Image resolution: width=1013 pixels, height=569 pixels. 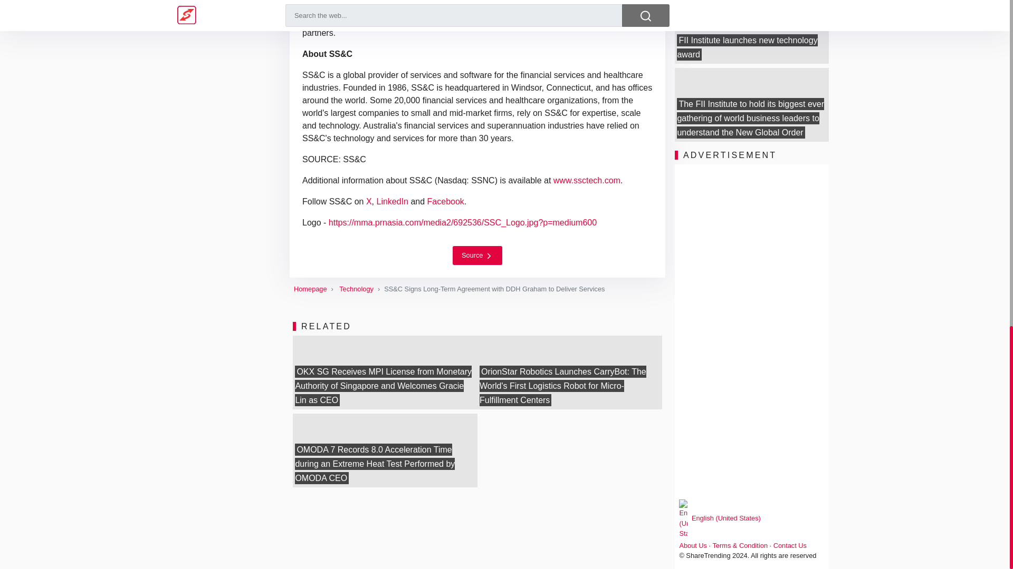 I want to click on Homepage, so click(x=310, y=289).